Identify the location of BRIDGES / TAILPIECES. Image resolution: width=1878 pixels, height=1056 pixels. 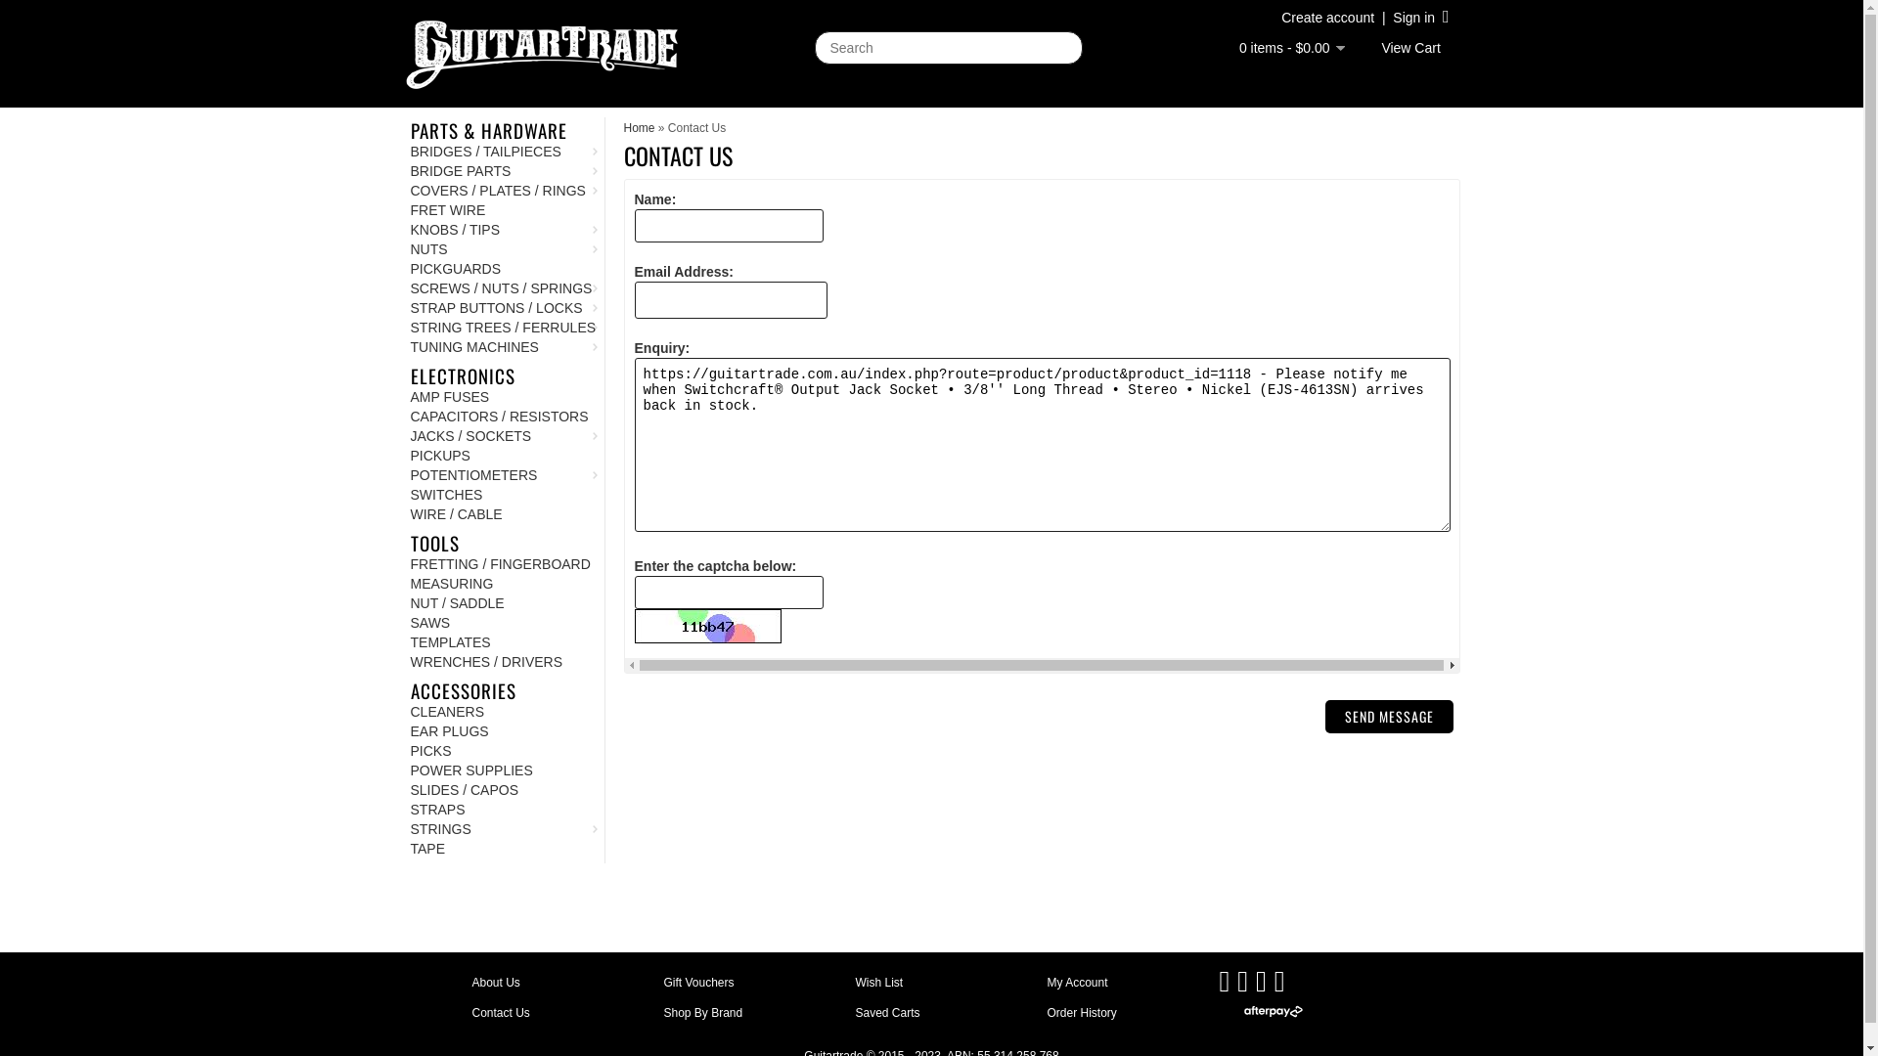
(503, 152).